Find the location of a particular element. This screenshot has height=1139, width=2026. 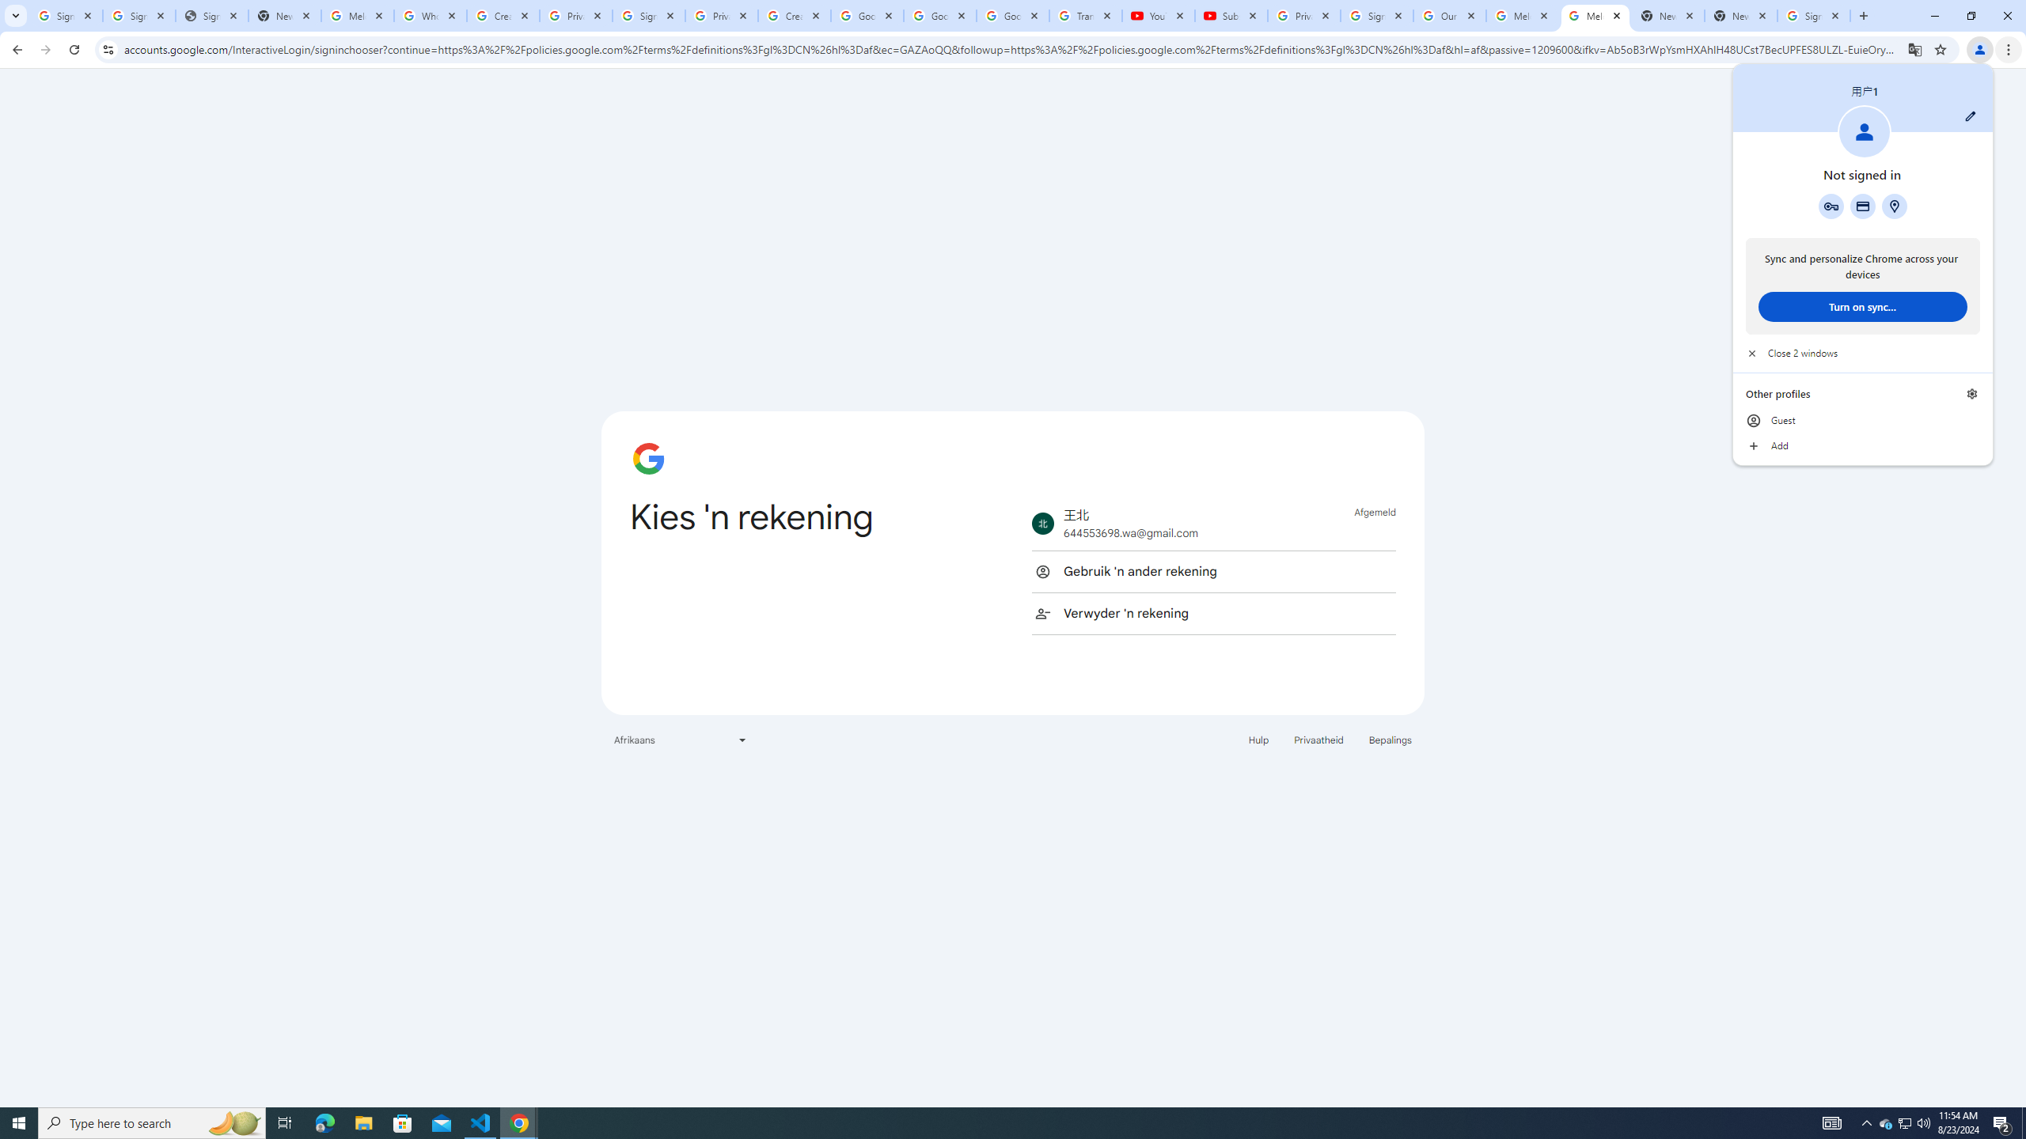

Get Add-ins is located at coordinates (82, 399).